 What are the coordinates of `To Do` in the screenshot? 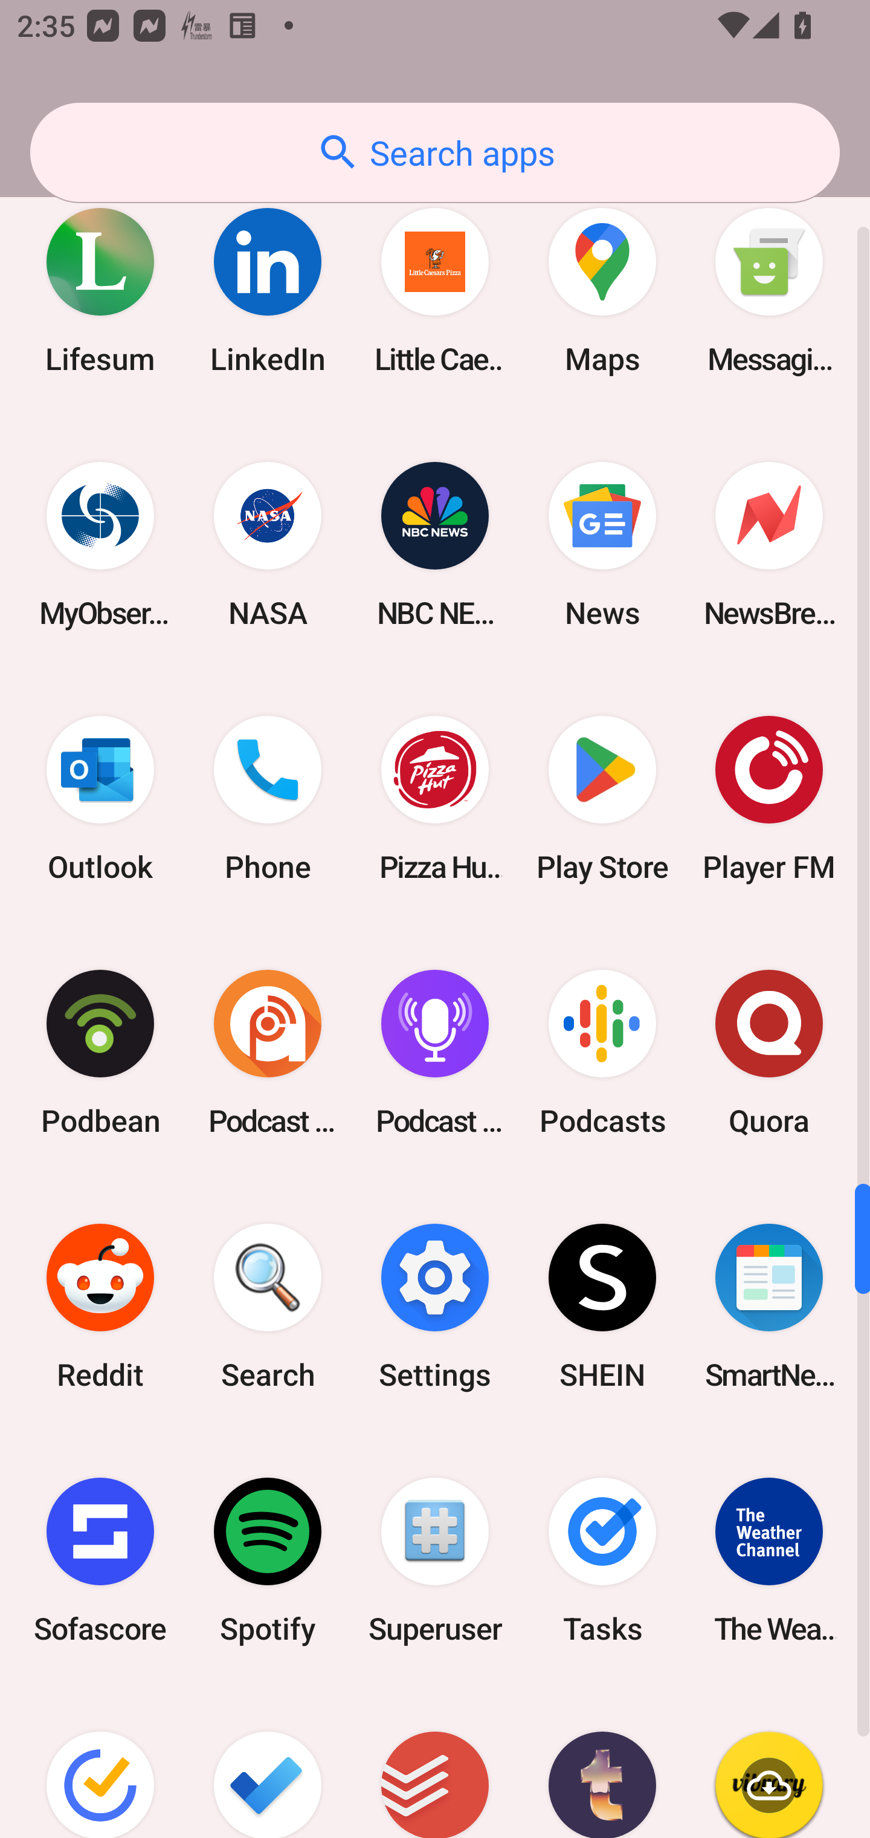 It's located at (268, 1762).